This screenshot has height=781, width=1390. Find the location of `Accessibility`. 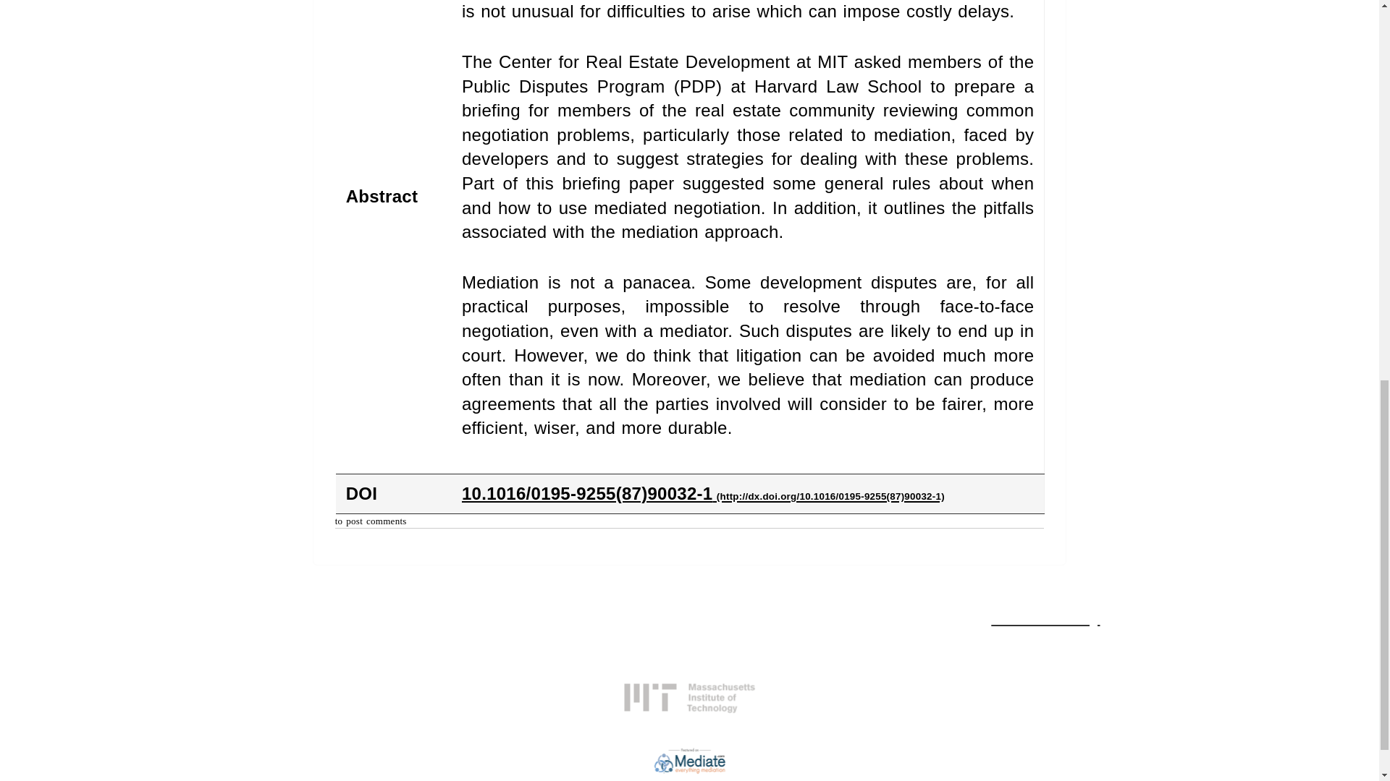

Accessibility is located at coordinates (1045, 618).